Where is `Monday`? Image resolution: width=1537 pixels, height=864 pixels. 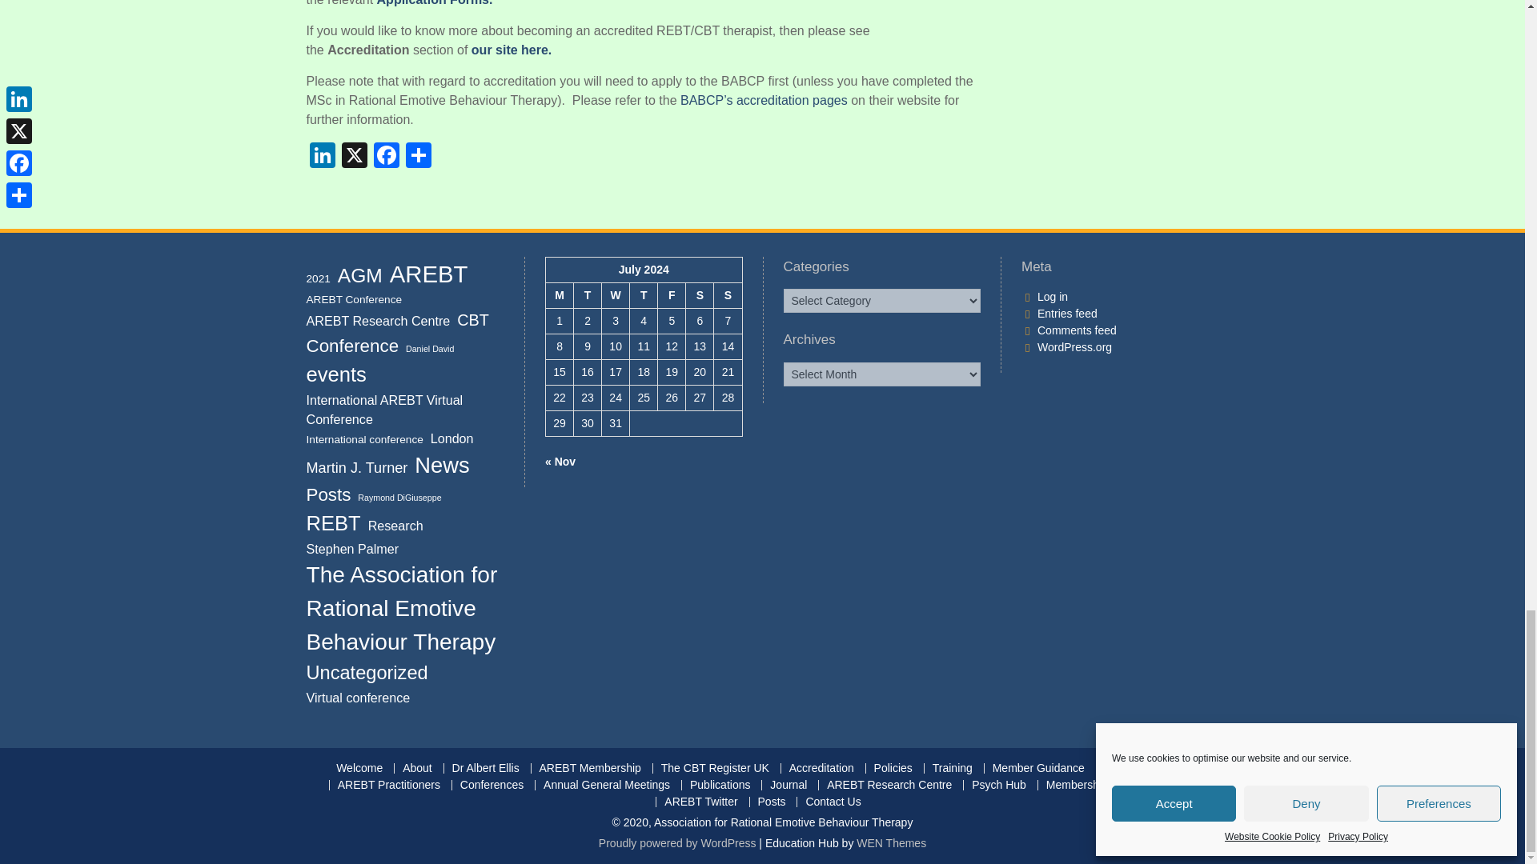 Monday is located at coordinates (559, 294).